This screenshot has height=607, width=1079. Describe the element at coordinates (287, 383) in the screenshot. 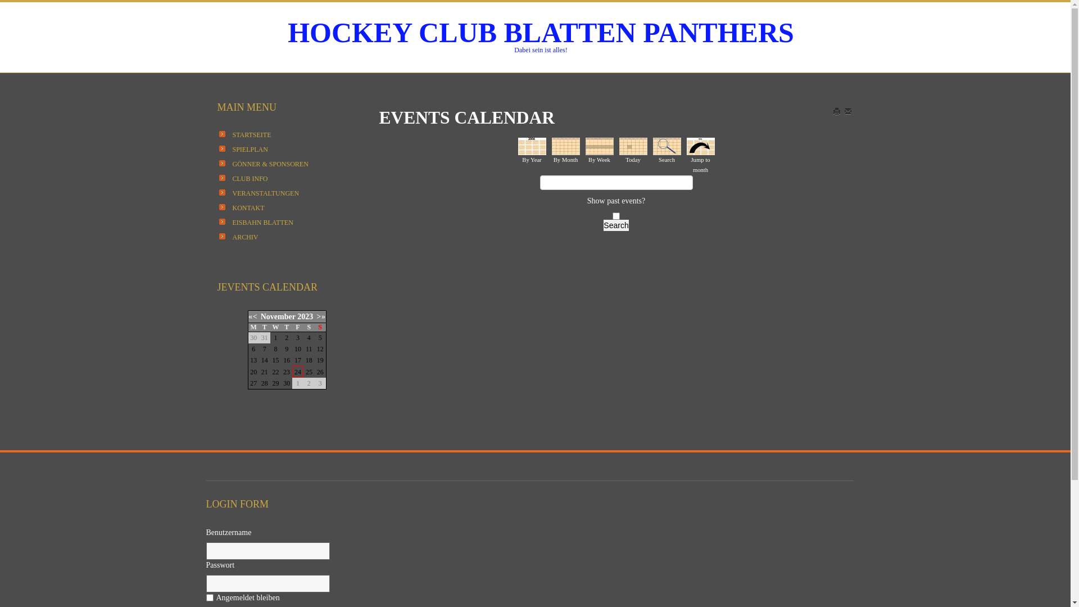

I see `30` at that location.